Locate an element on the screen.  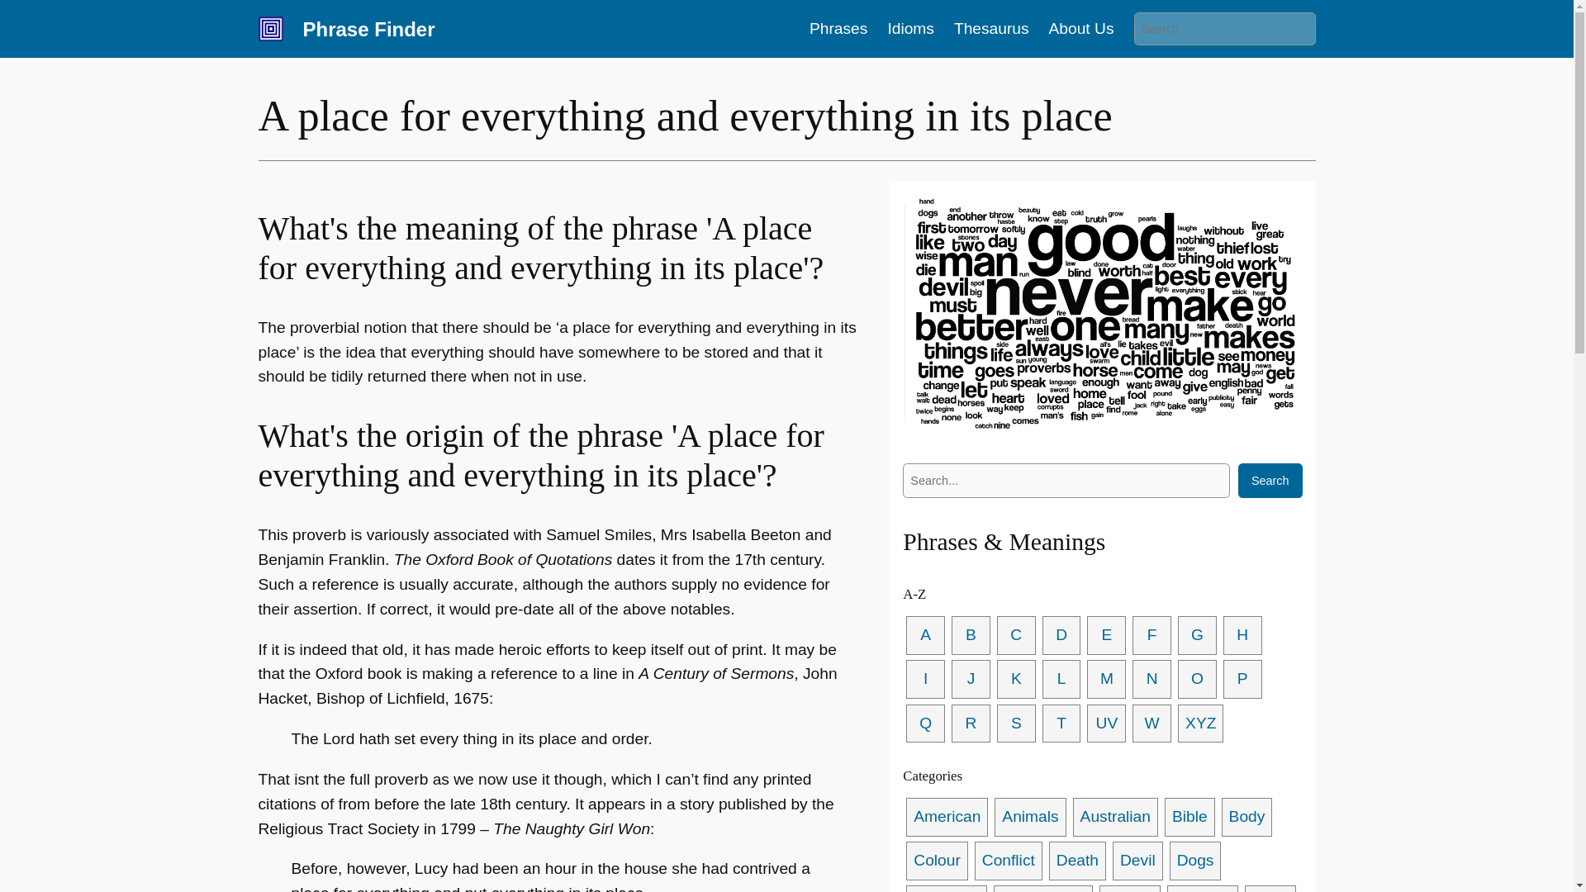
A list of phrases to do with colours is located at coordinates (937, 861).